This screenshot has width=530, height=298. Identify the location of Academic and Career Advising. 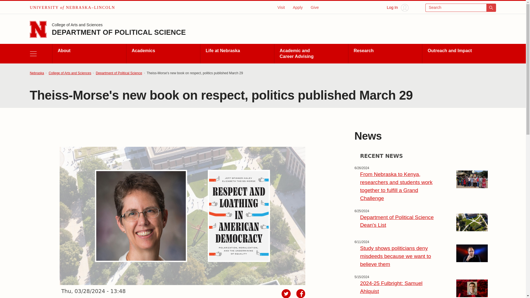
(311, 54).